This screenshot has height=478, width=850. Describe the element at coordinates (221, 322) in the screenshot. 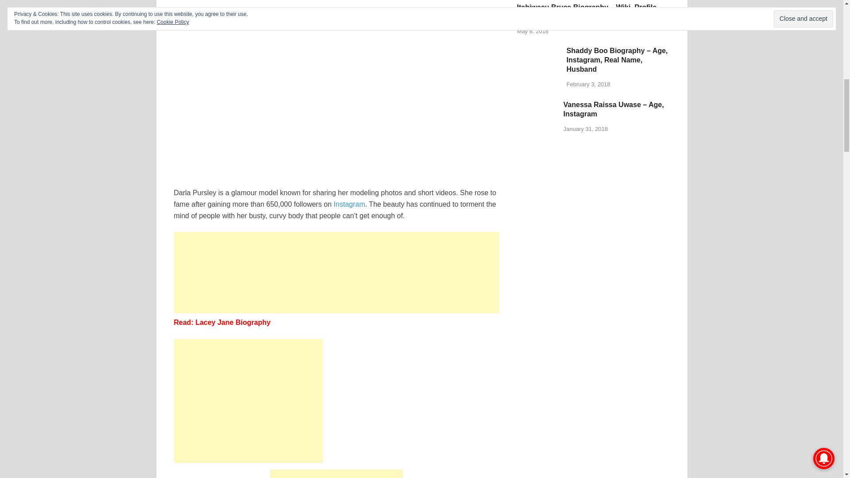

I see `Read: Lacey Jane Biography` at that location.